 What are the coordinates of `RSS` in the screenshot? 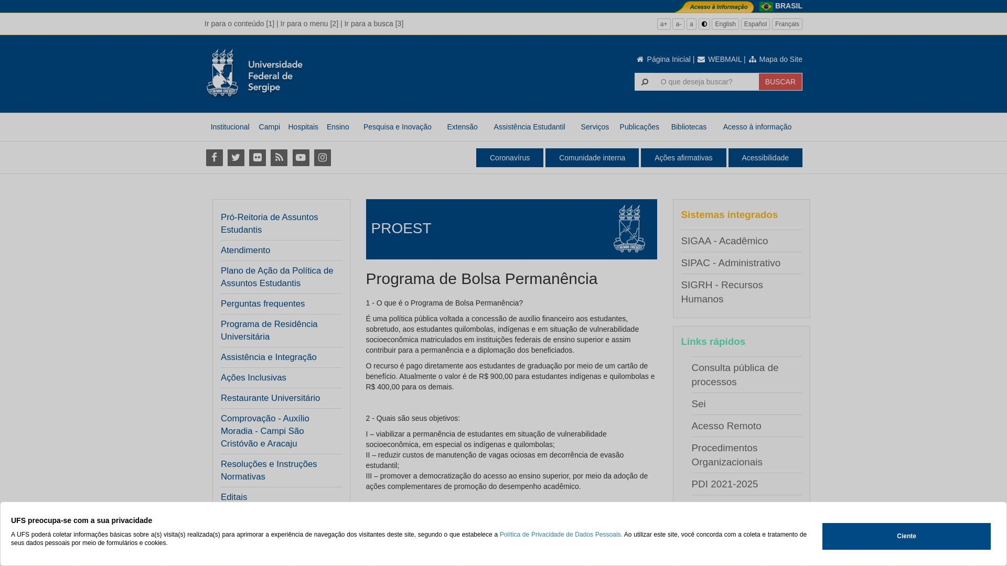 It's located at (279, 157).